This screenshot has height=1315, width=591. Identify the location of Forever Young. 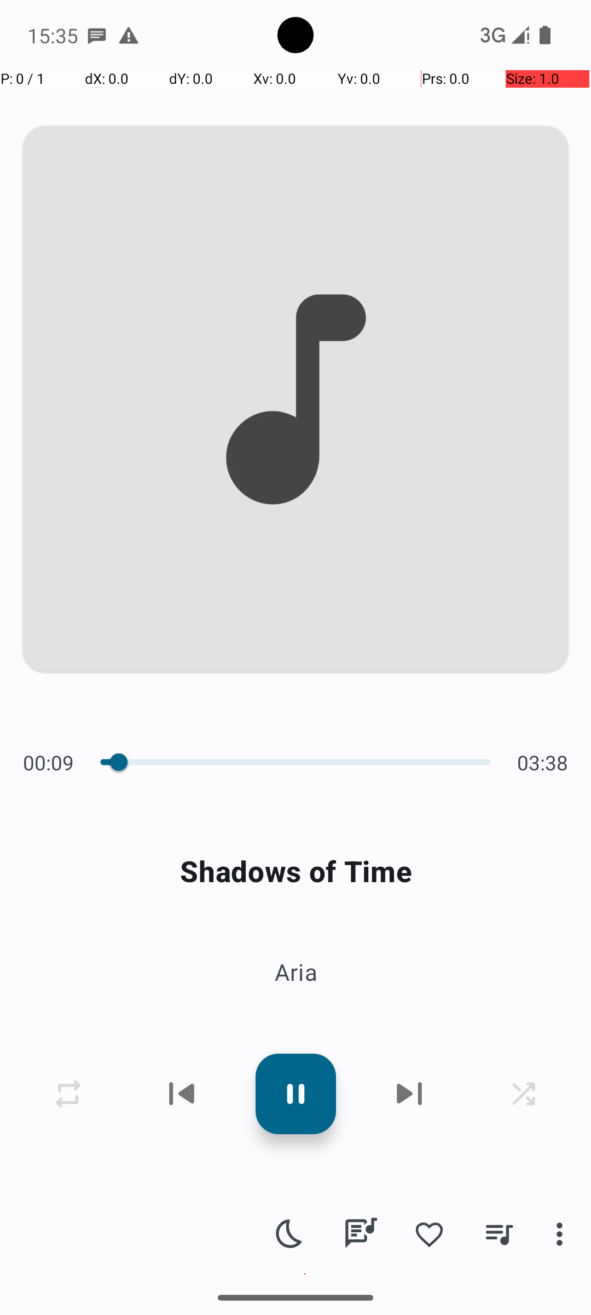
(305, 361).